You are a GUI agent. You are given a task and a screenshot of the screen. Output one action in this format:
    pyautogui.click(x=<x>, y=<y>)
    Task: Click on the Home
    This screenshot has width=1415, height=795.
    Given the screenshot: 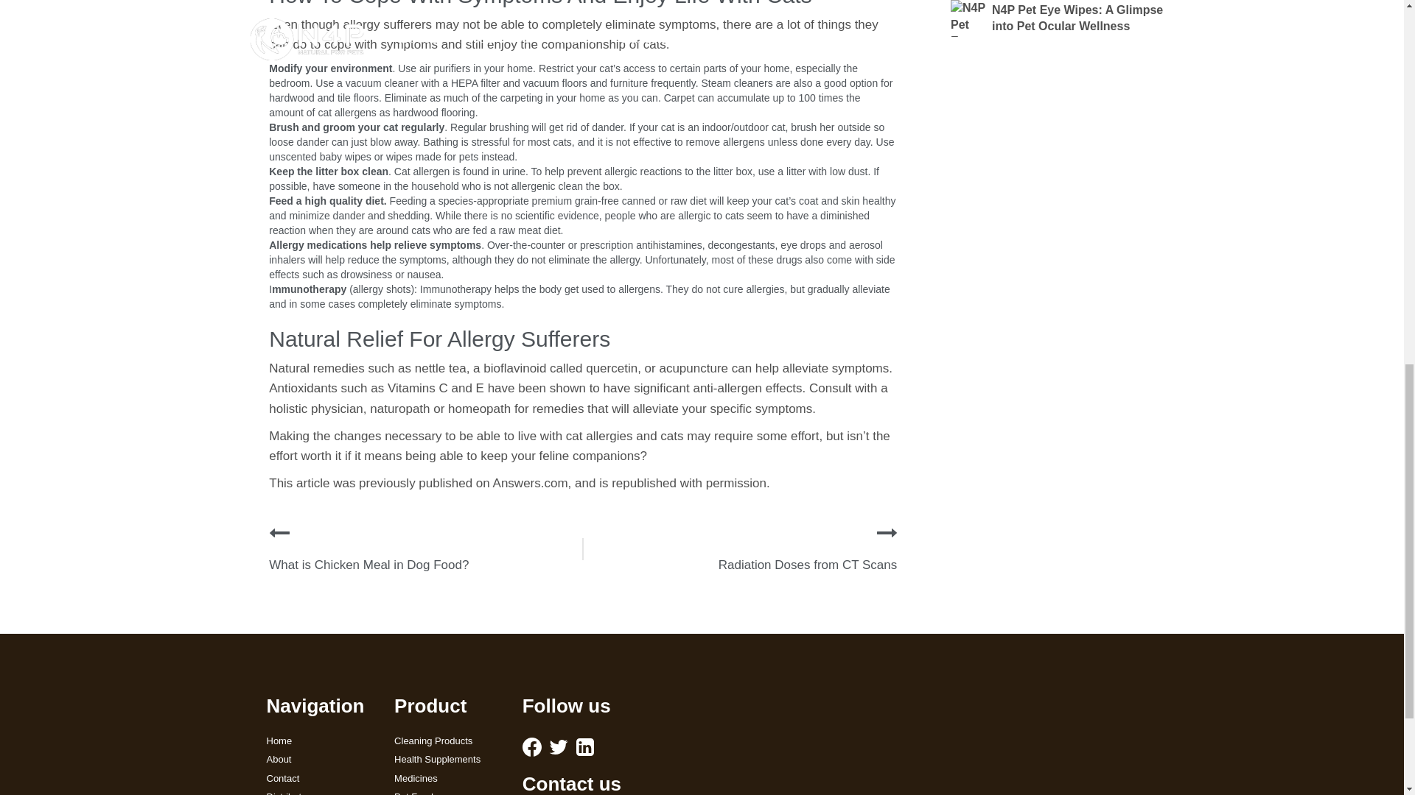 What is the action you would take?
    pyautogui.click(x=320, y=741)
    